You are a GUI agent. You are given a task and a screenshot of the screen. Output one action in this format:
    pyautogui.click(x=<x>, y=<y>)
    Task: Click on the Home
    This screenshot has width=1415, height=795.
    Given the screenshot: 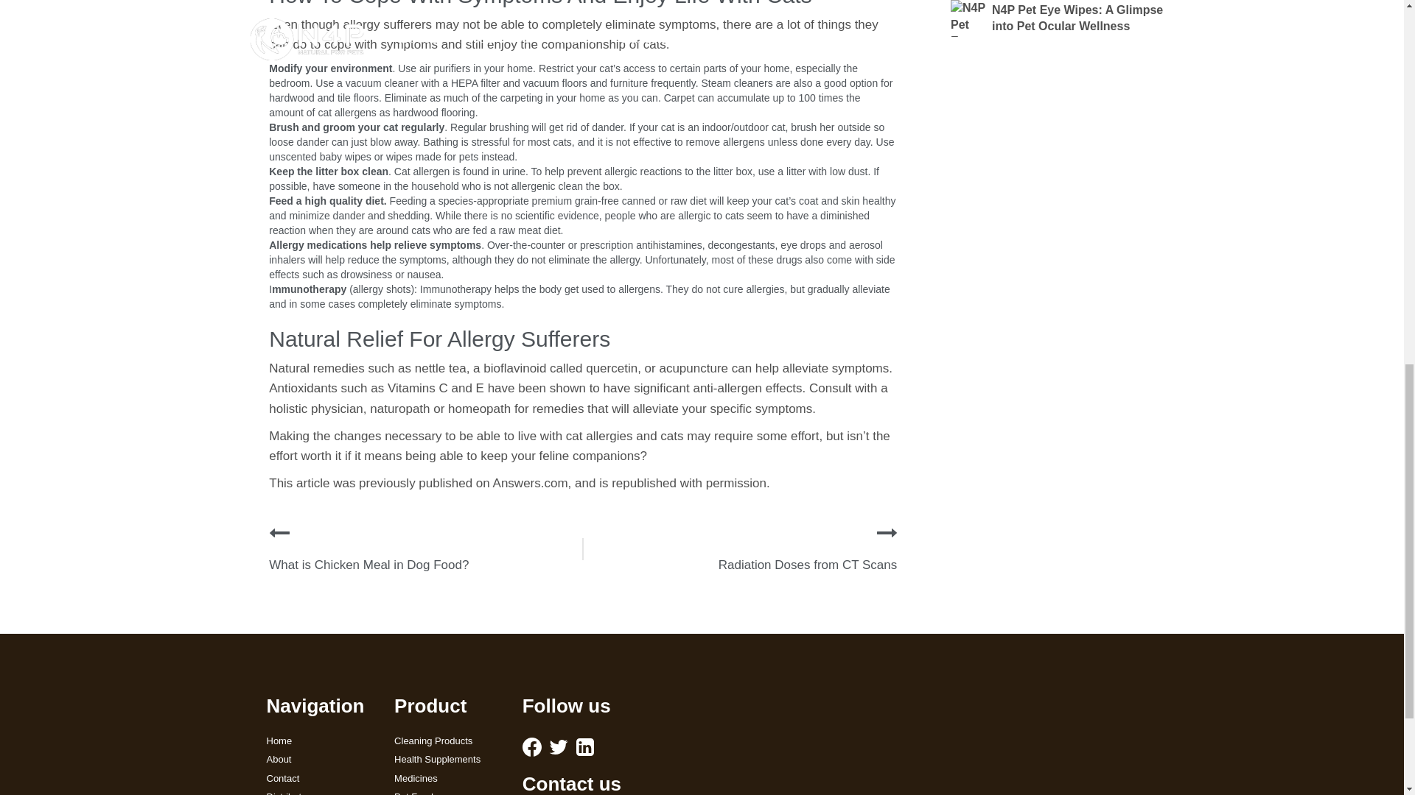 What is the action you would take?
    pyautogui.click(x=320, y=741)
    